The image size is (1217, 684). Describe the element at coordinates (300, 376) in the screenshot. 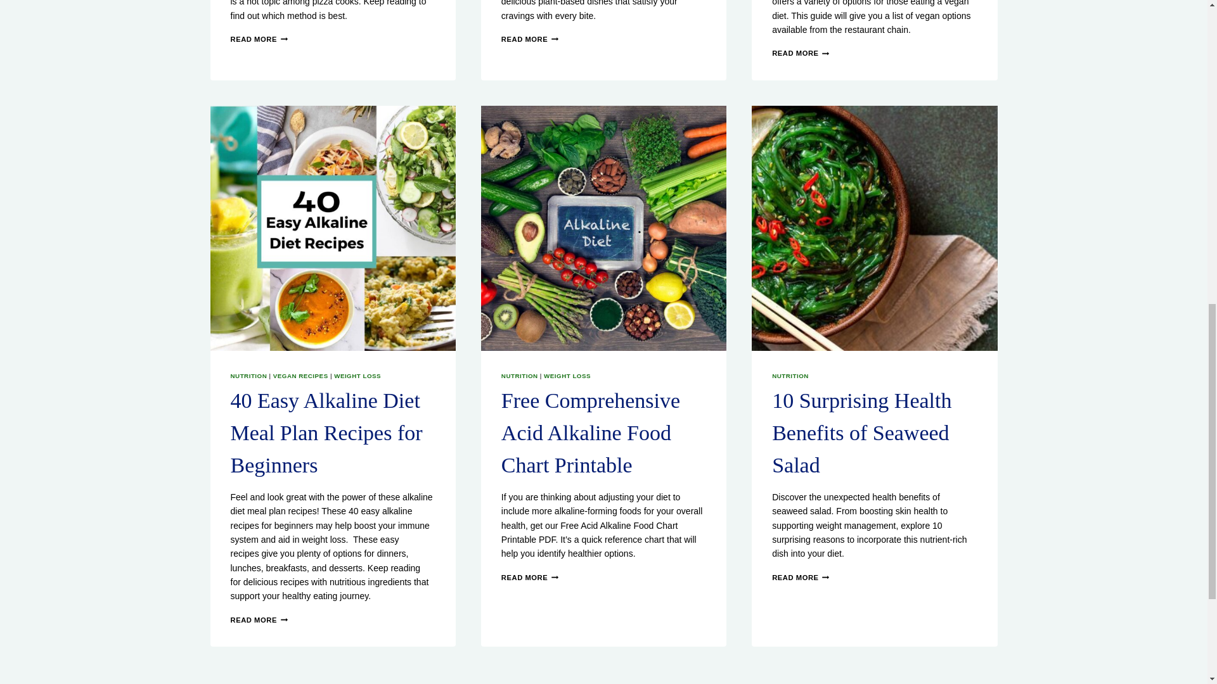

I see `VEGAN RECIPES` at that location.